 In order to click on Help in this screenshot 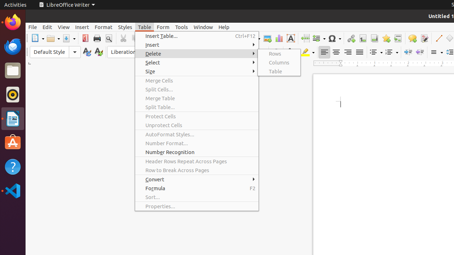, I will do `click(13, 166)`.